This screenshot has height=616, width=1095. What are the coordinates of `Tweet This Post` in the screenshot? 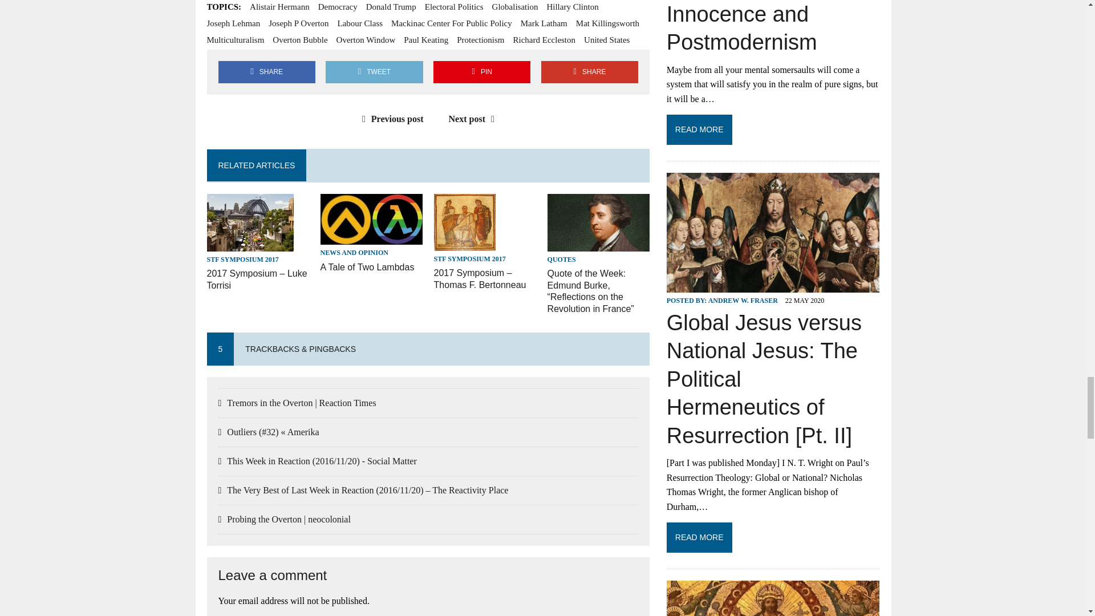 It's located at (374, 72).